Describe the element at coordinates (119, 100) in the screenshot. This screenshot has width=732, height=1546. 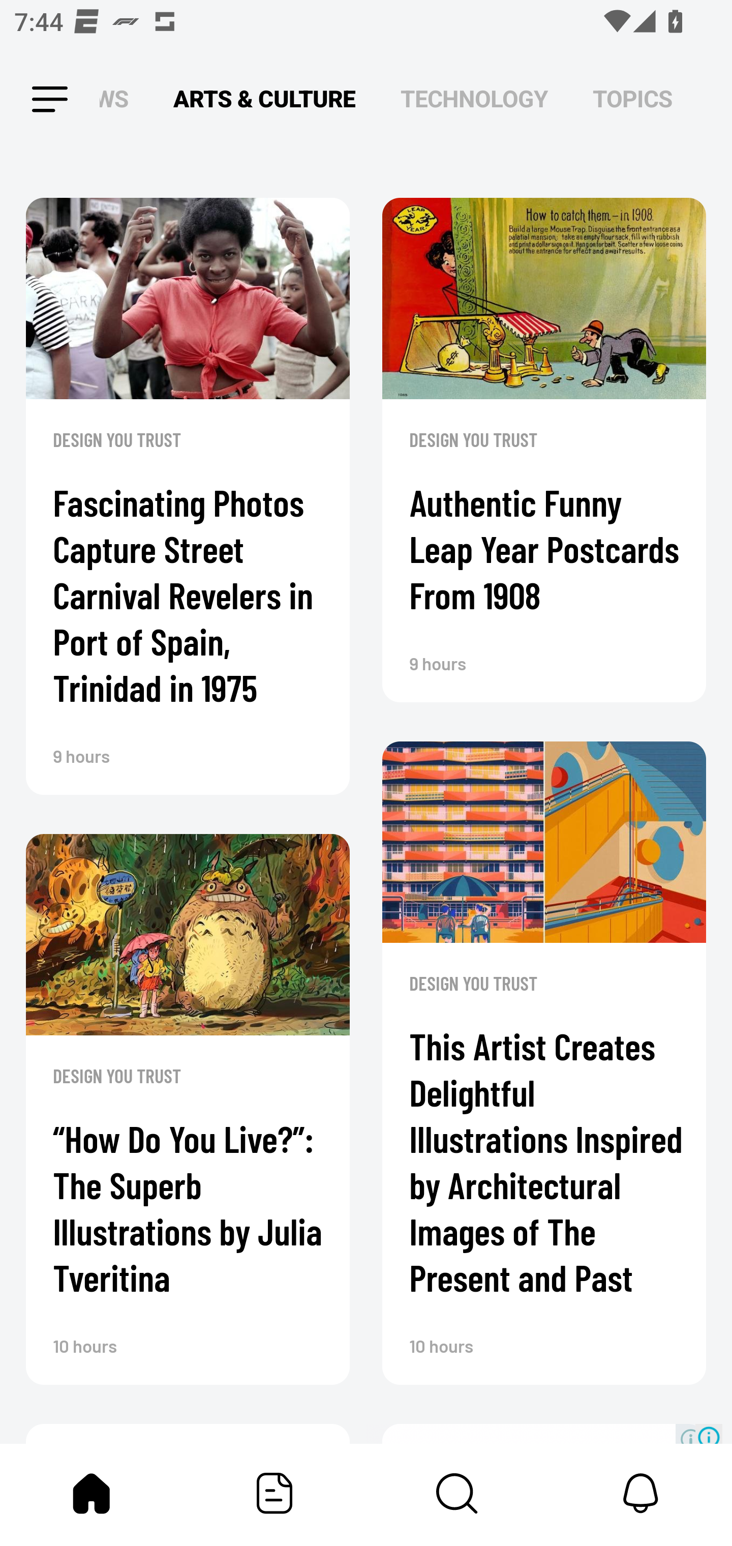
I see `NEWS` at that location.